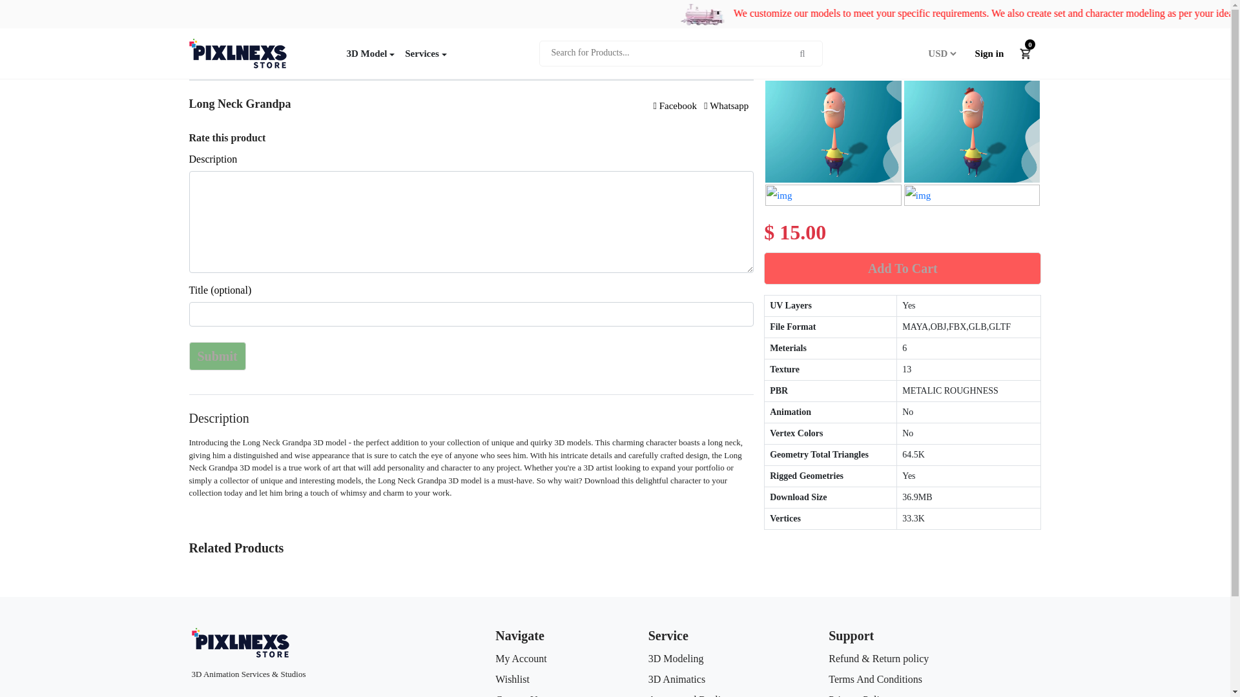 This screenshot has height=697, width=1240. I want to click on Pixlnexs Store, so click(240, 643).